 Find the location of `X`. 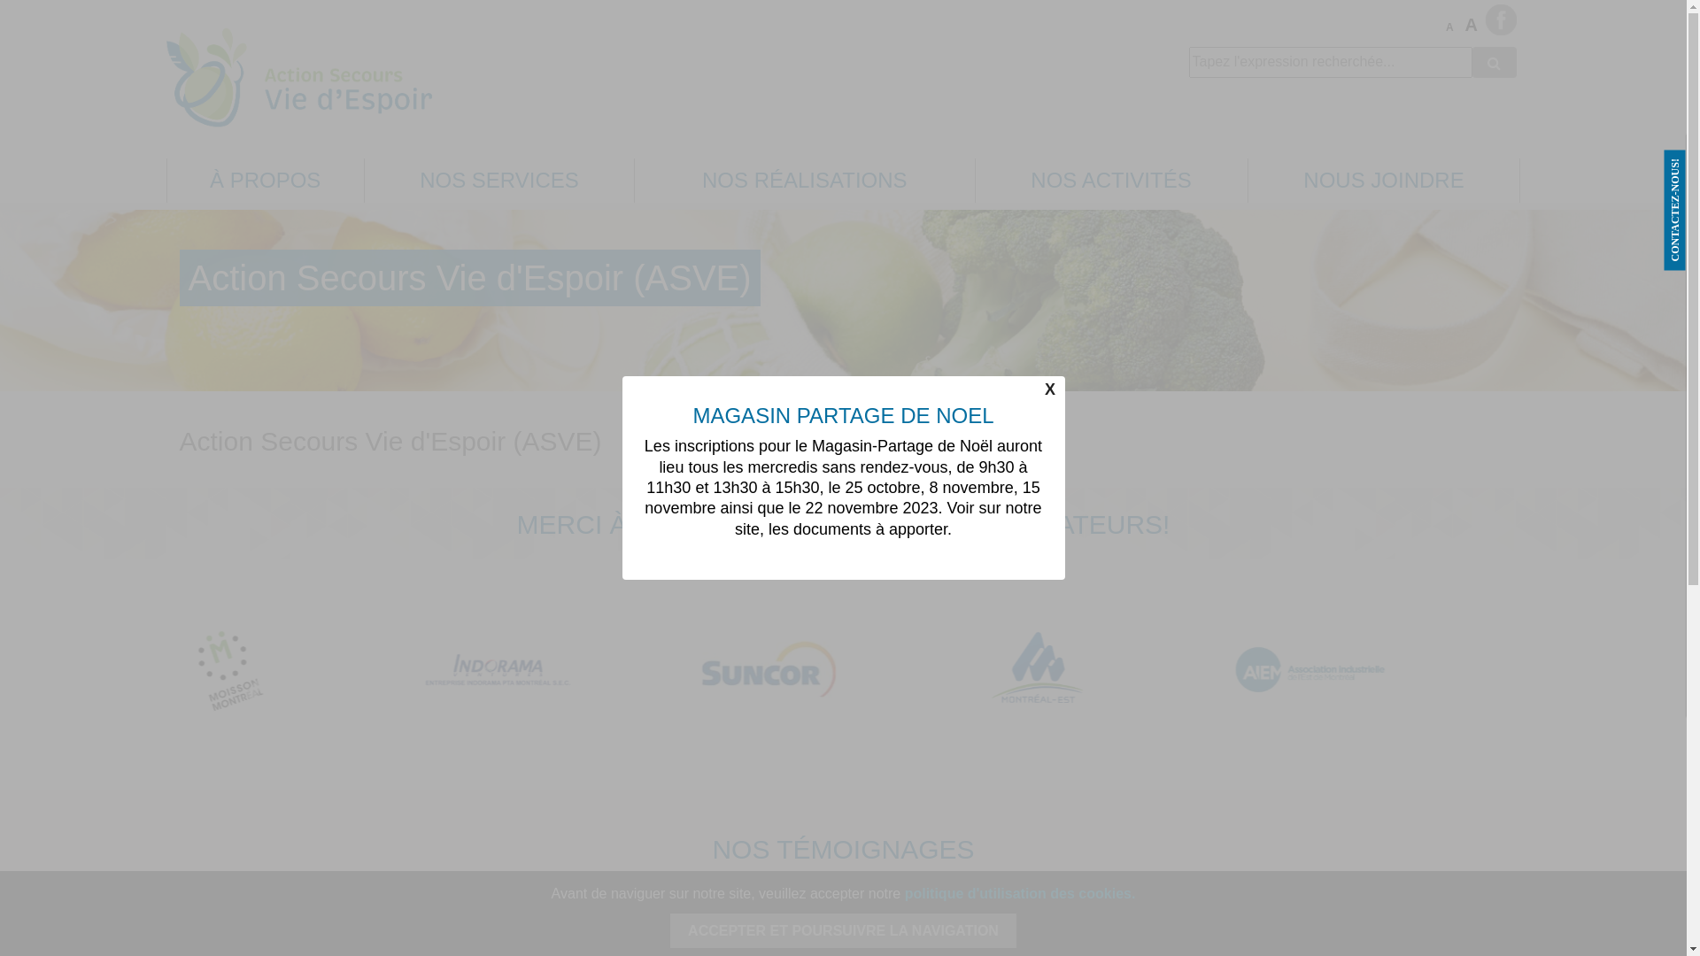

X is located at coordinates (1050, 390).